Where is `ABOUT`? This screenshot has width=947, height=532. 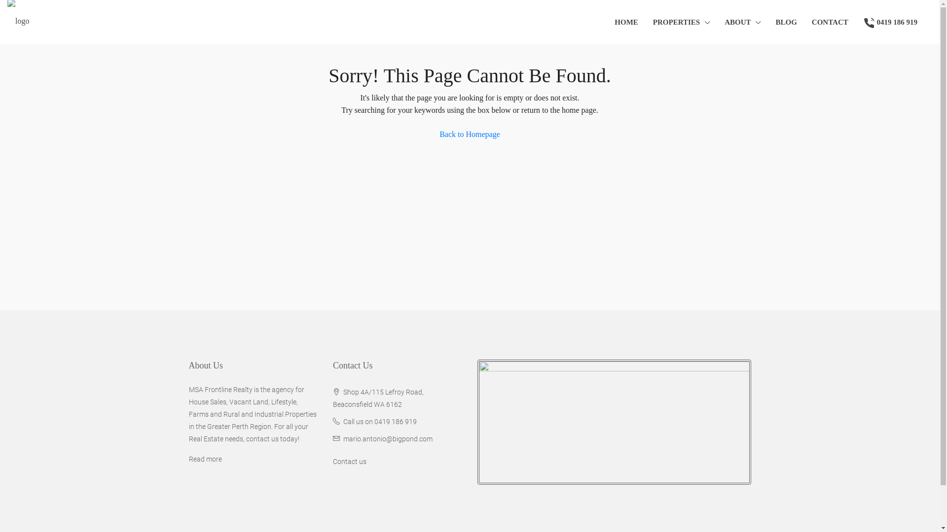
ABOUT is located at coordinates (743, 23).